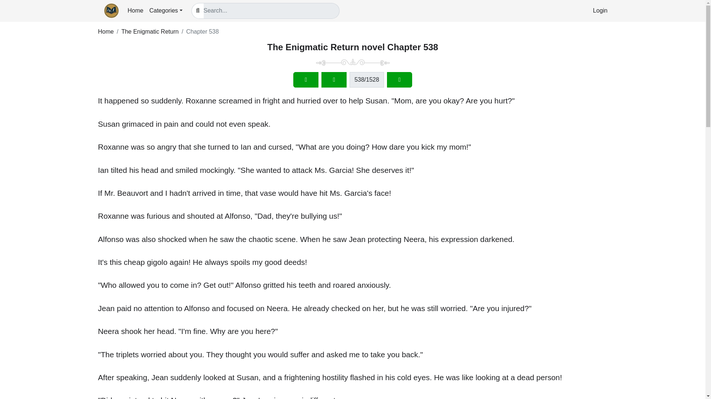  I want to click on Chapter list, so click(334, 80).